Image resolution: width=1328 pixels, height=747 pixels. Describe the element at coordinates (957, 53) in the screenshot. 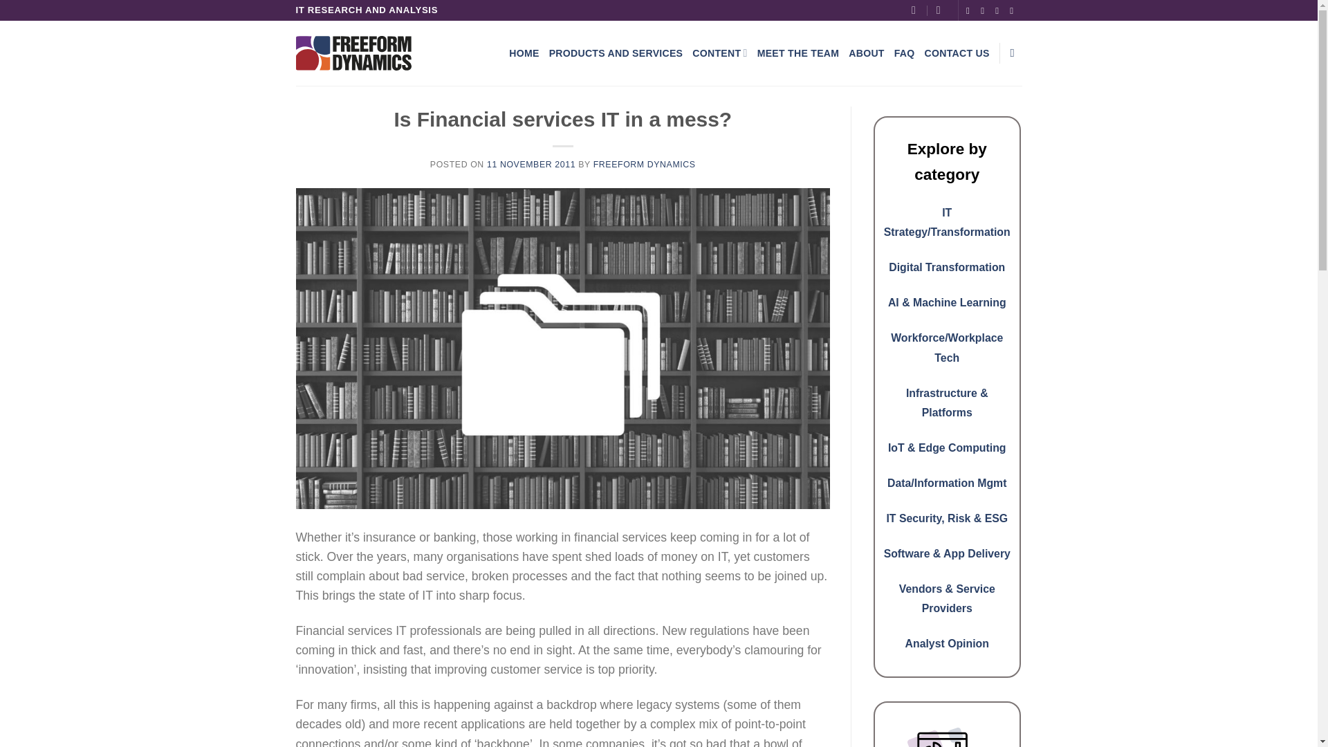

I see `CONTACT US` at that location.